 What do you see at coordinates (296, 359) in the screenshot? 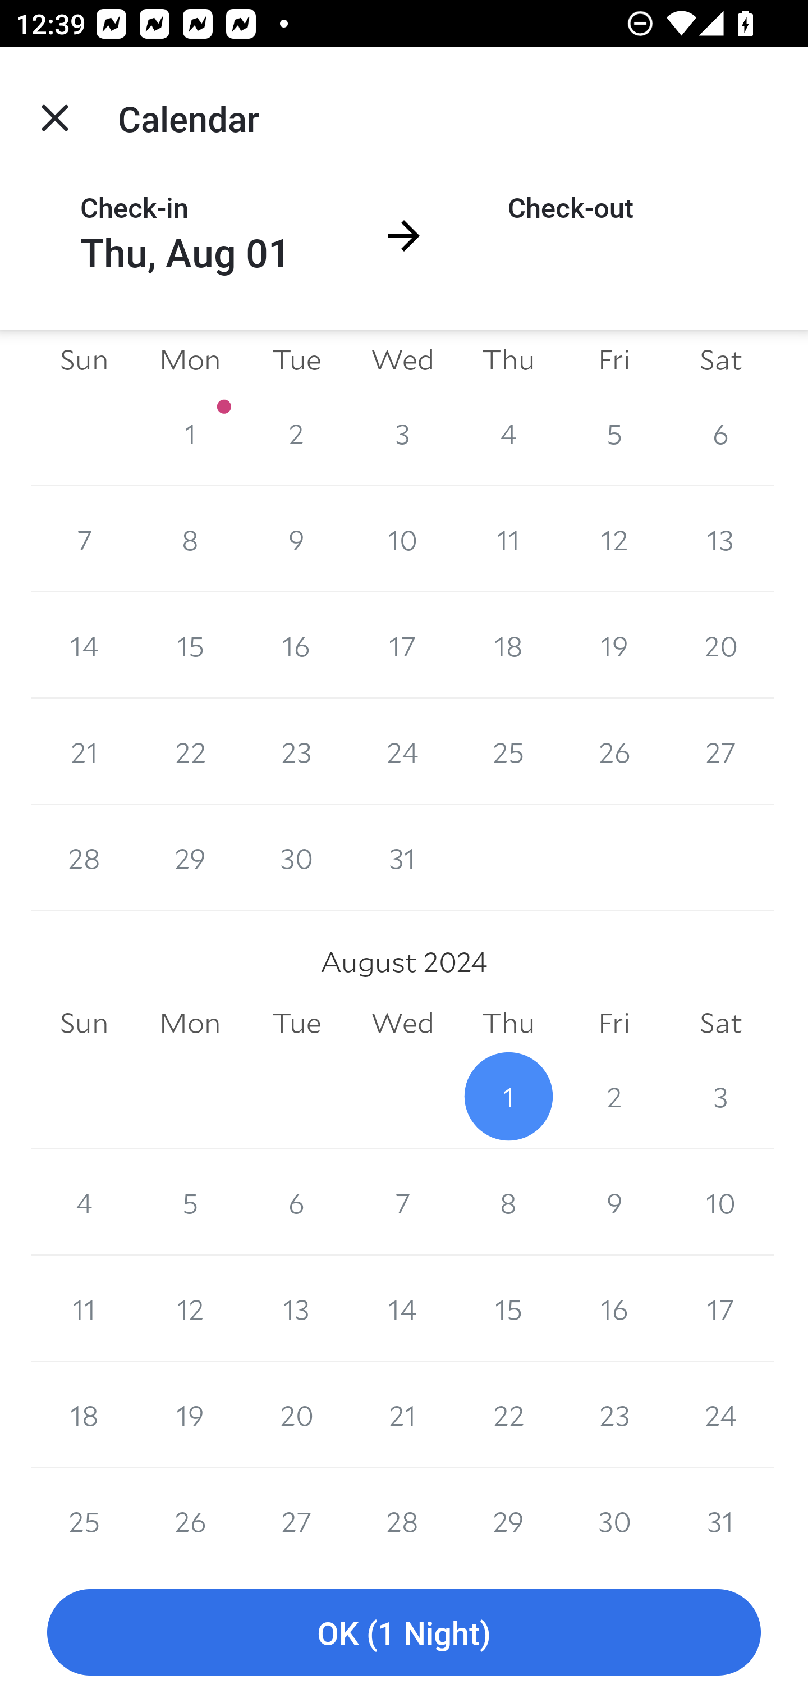
I see `Tue` at bounding box center [296, 359].